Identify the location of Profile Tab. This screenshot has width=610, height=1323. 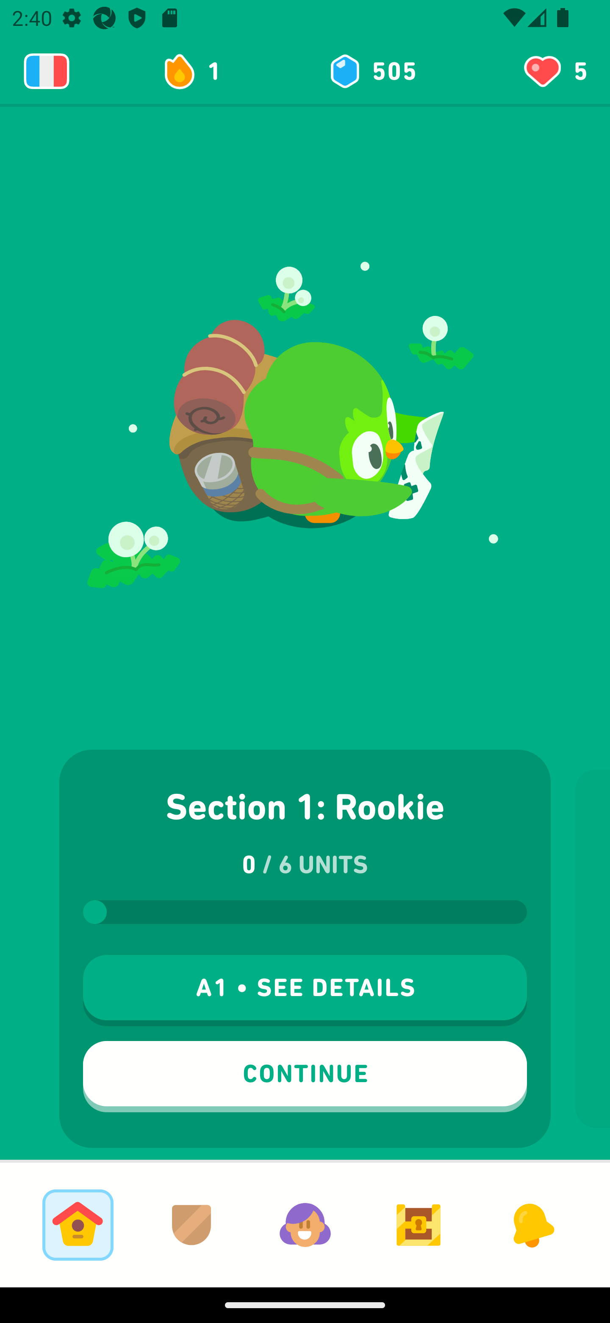
(305, 1225).